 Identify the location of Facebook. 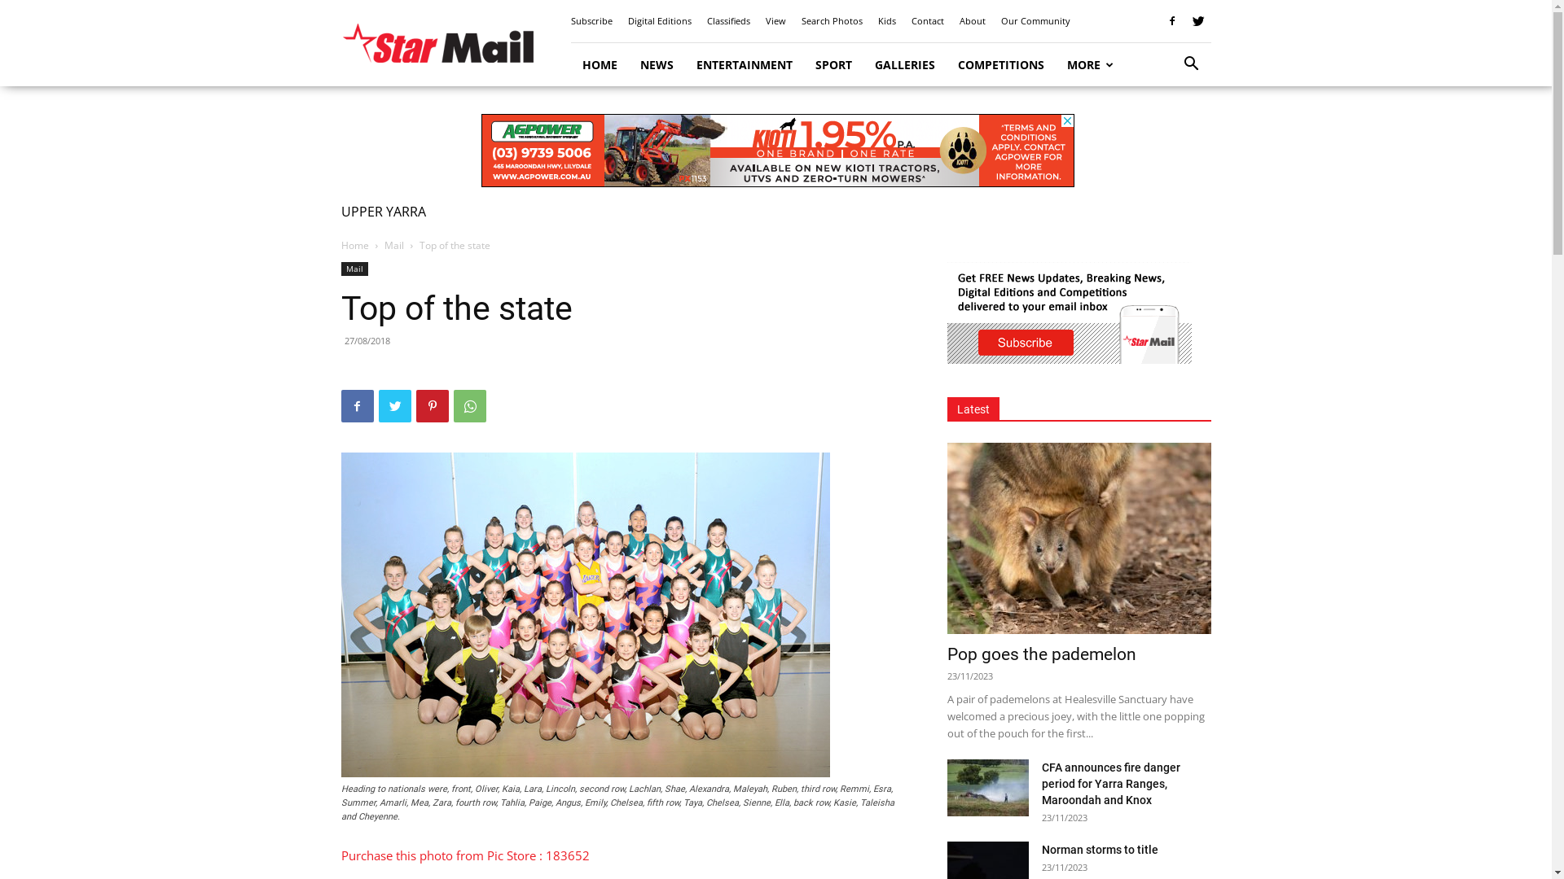
(1172, 21).